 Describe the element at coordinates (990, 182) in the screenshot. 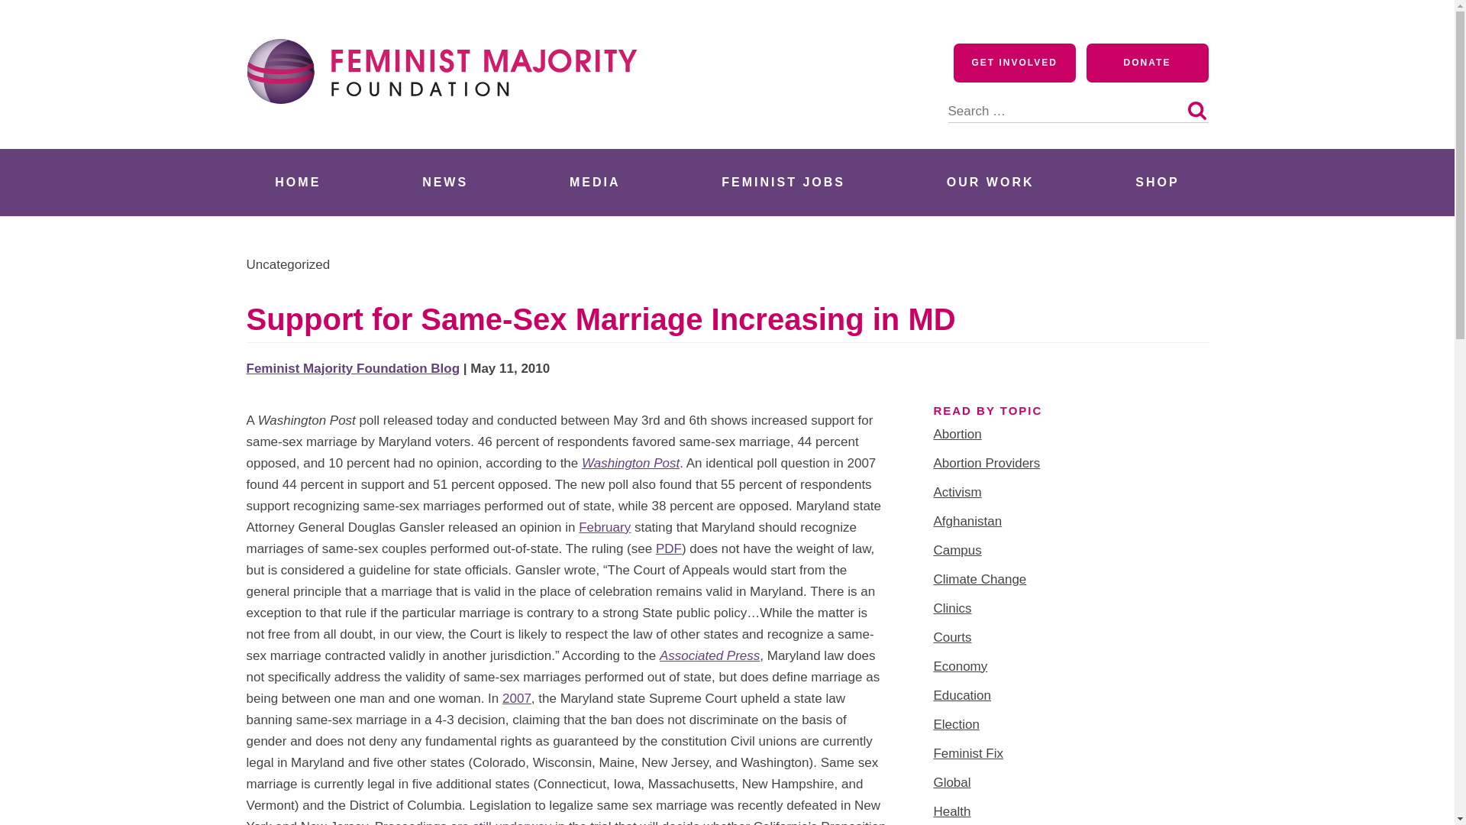

I see `OUR WORK` at that location.